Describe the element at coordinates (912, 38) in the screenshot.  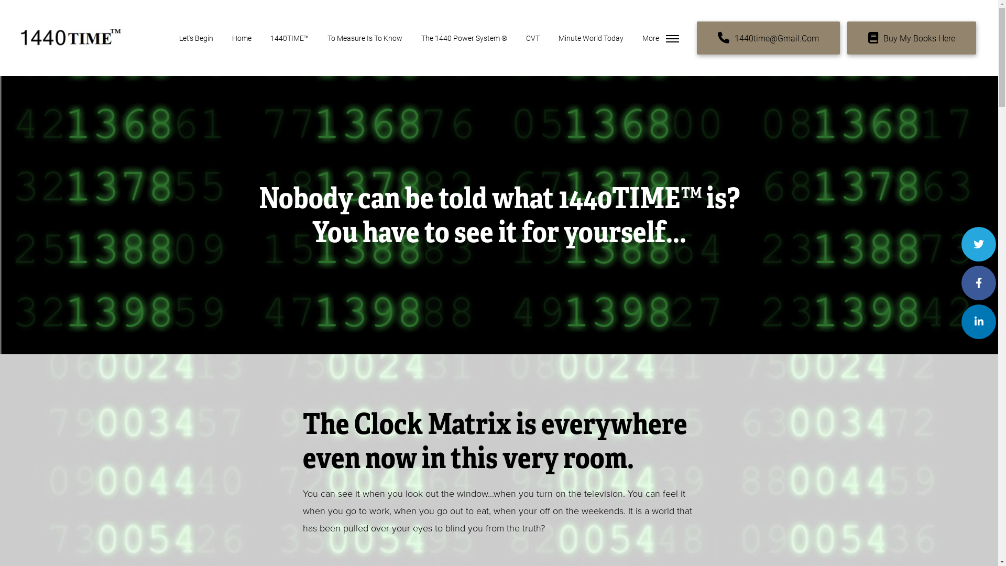
I see `Buy My Books Here` at that location.